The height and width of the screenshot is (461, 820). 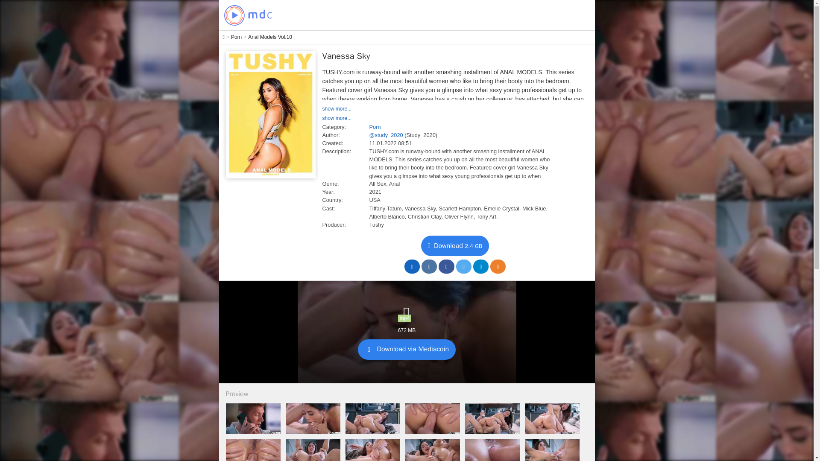 What do you see at coordinates (270, 37) in the screenshot?
I see `Anal Models Vol.10` at bounding box center [270, 37].